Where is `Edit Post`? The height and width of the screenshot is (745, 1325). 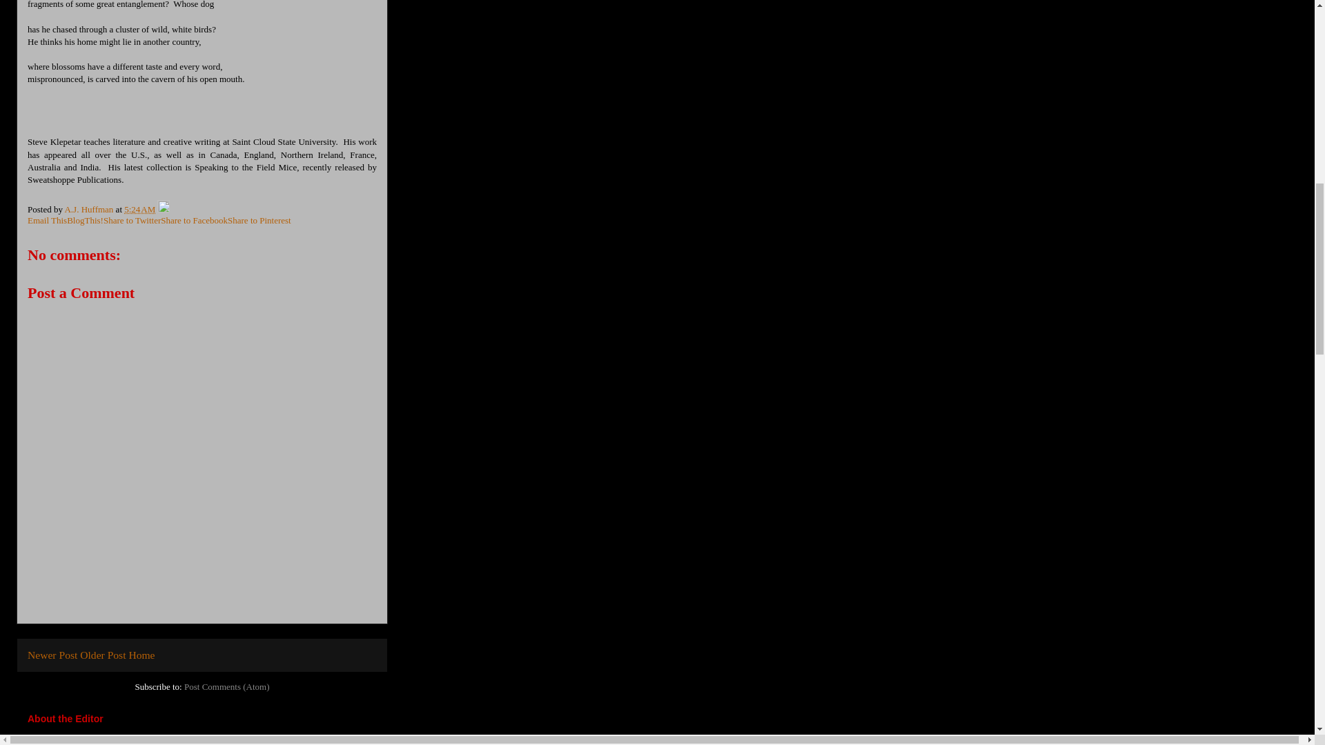 Edit Post is located at coordinates (163, 209).